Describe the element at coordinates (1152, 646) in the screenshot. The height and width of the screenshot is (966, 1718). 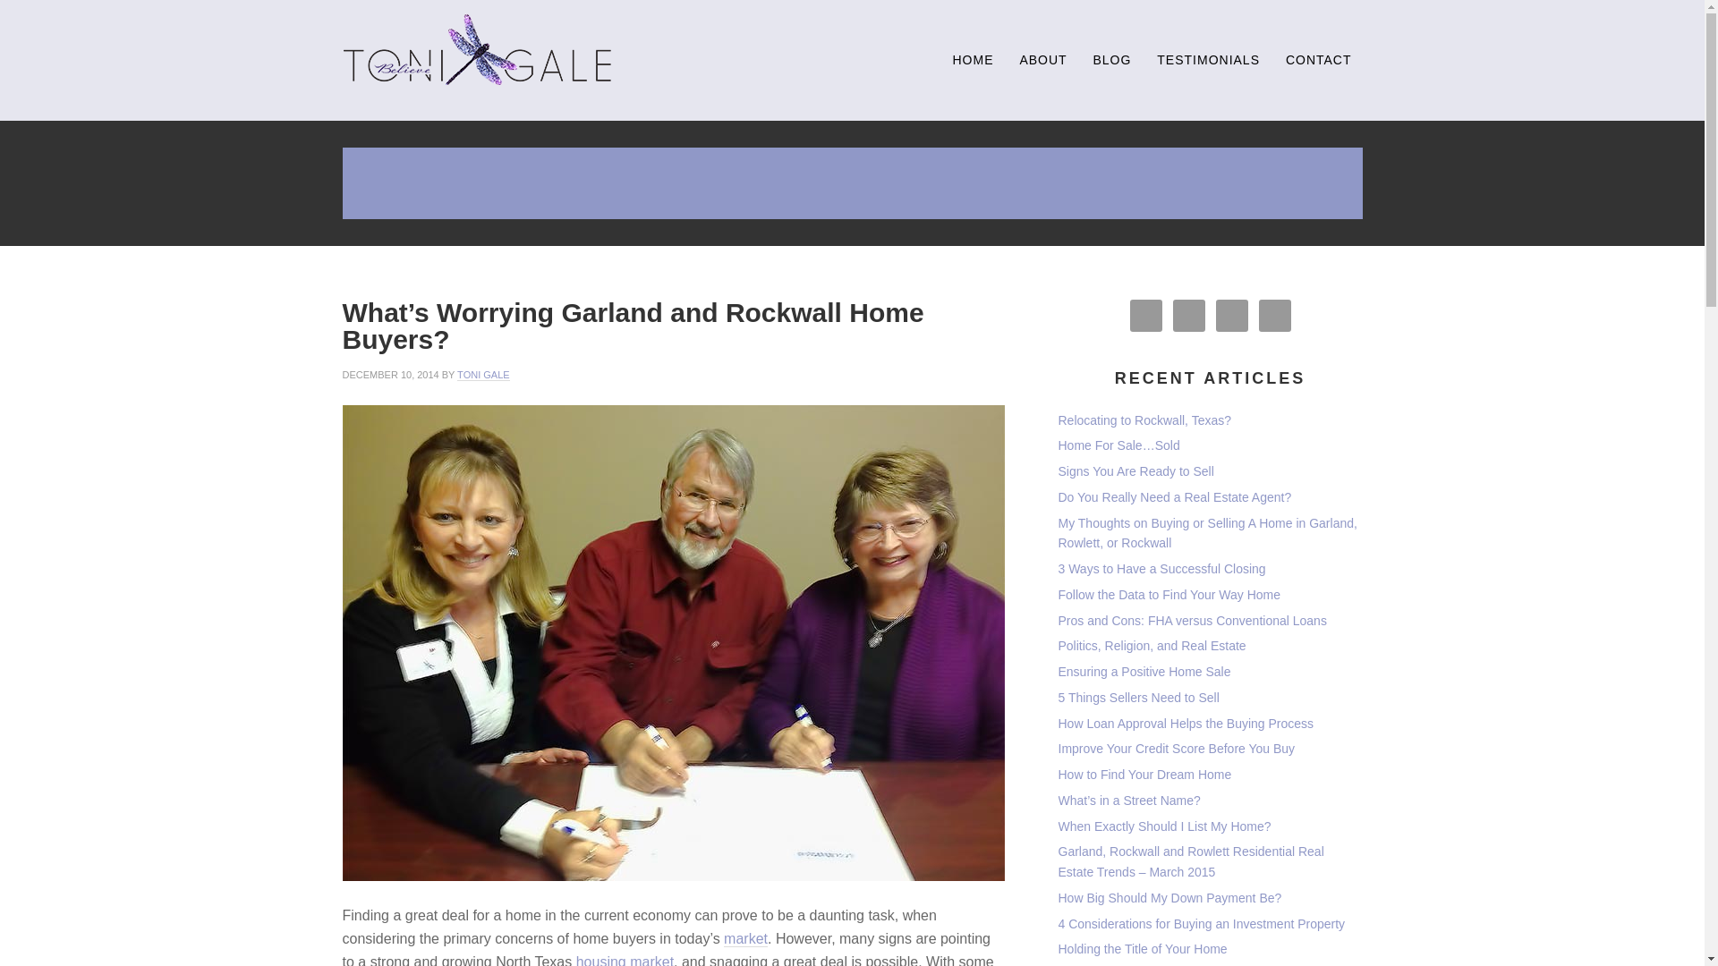
I see `Politics, Religion, and Real Estate` at that location.